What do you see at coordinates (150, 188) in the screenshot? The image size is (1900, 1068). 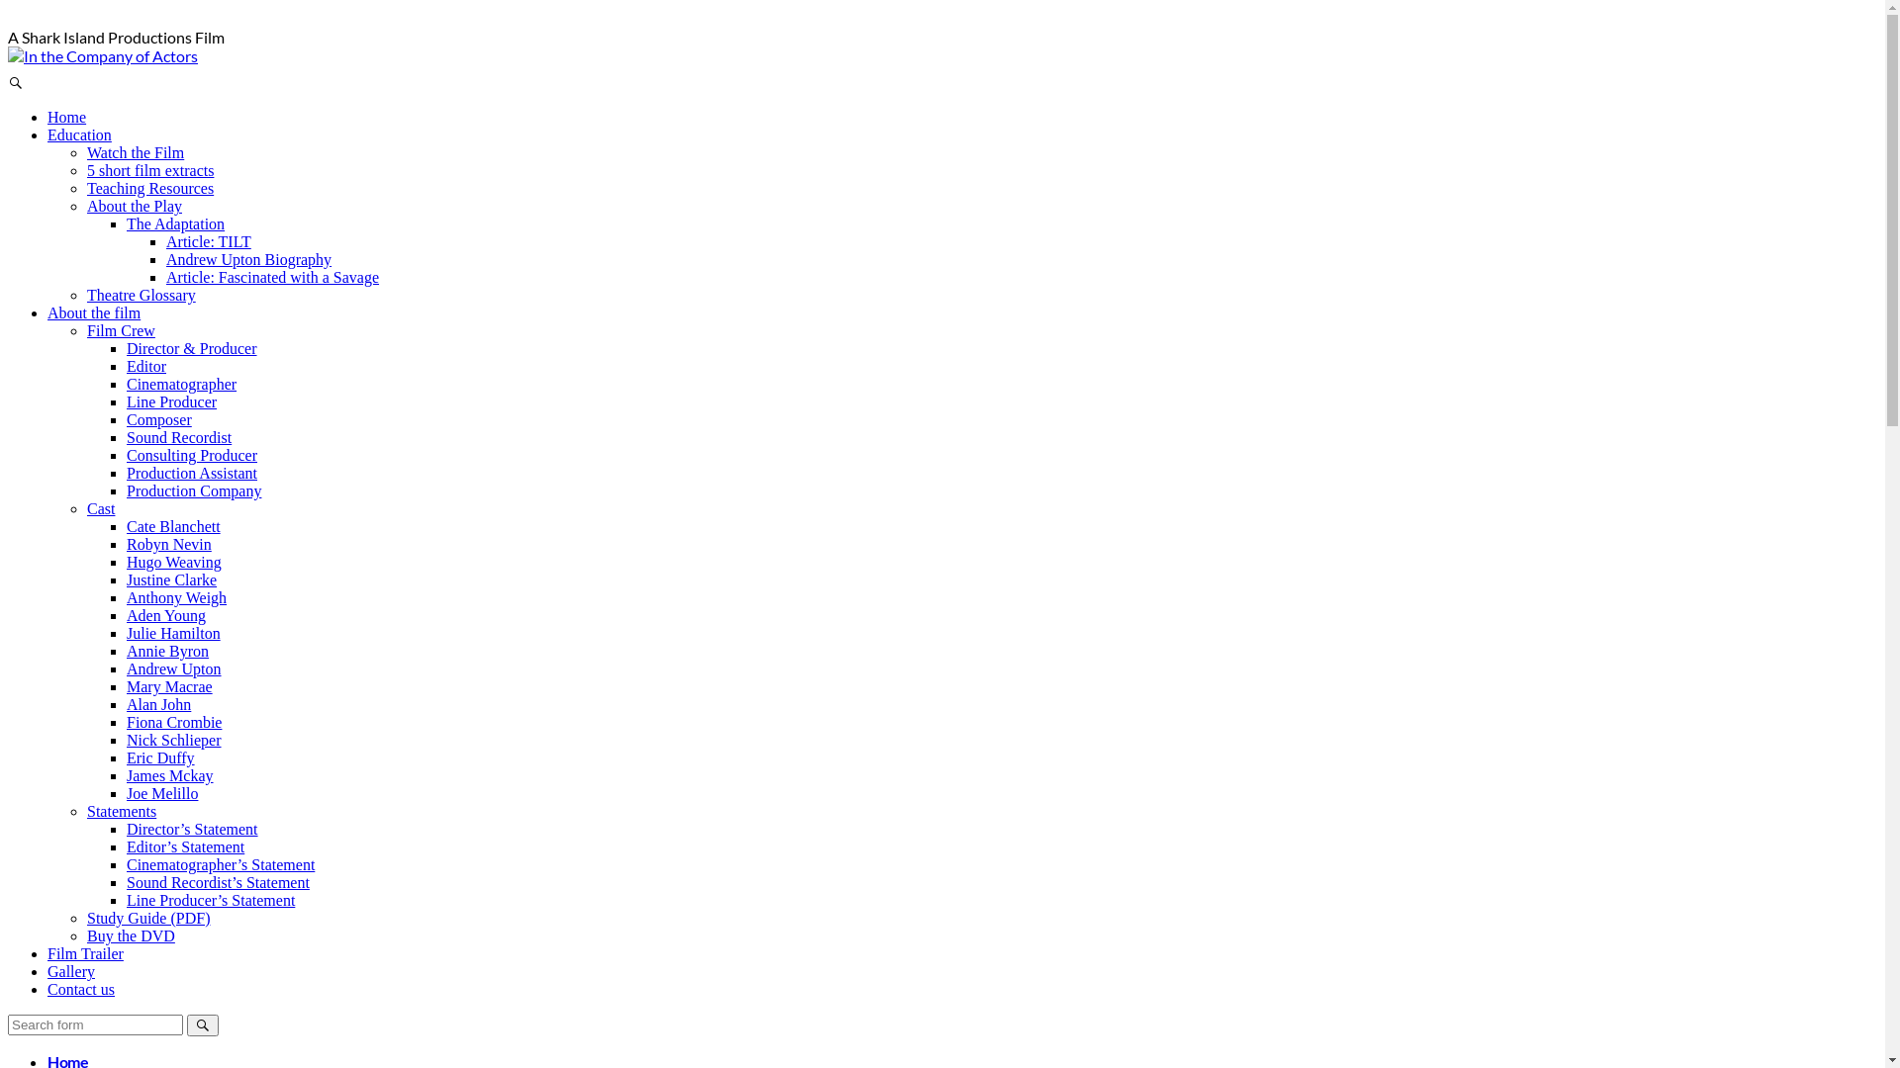 I see `Teaching Resources` at bounding box center [150, 188].